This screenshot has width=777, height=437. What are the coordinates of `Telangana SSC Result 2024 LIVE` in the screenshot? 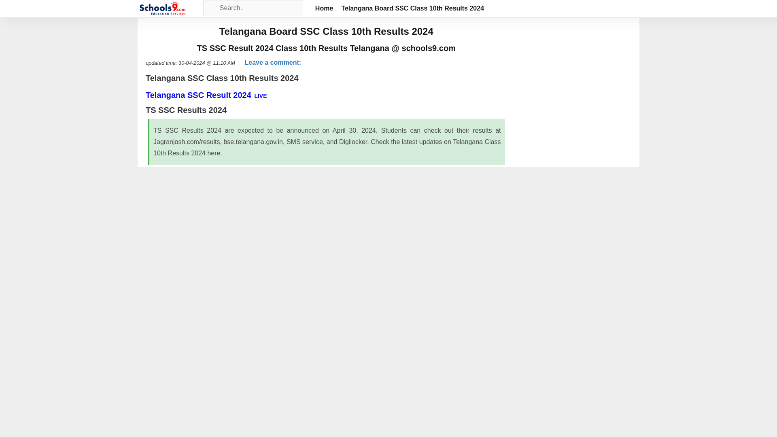 It's located at (206, 95).